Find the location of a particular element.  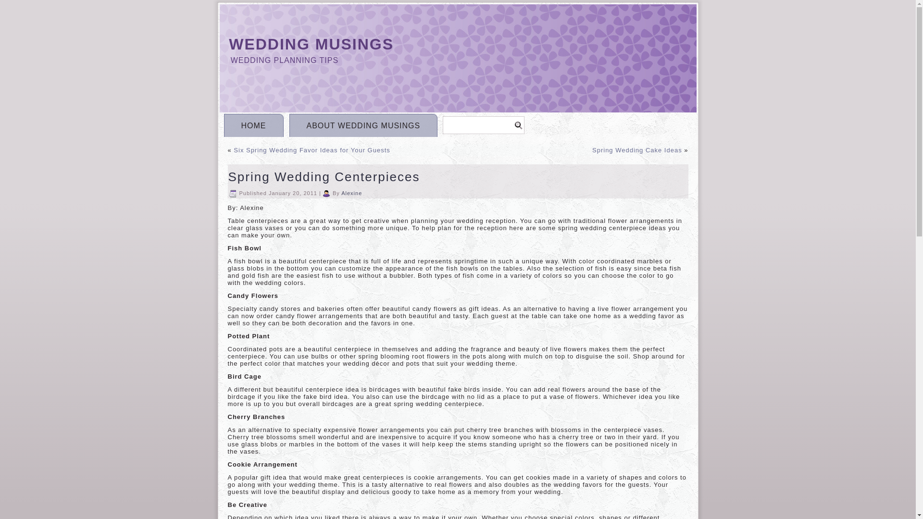

ABOUT WEDDING MUSINGS is located at coordinates (363, 125).